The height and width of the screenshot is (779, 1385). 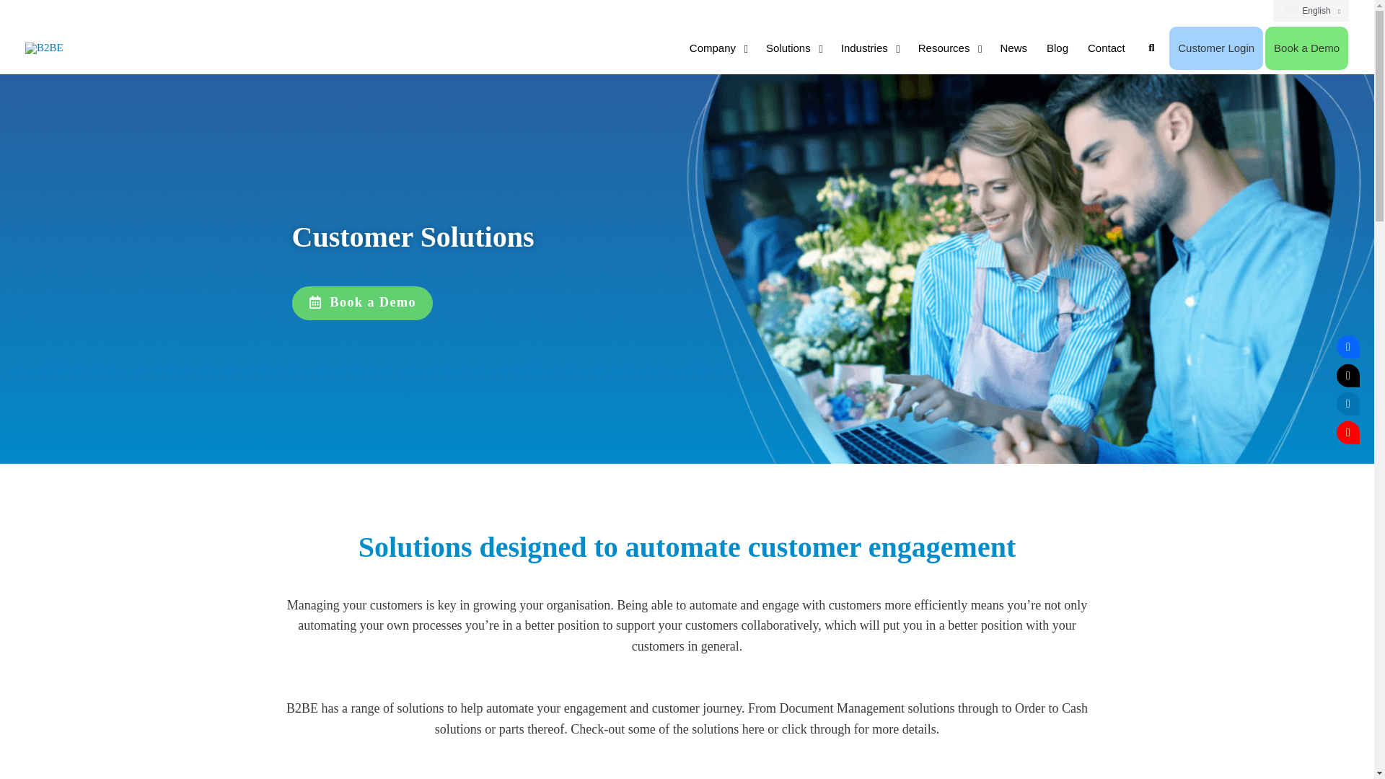 What do you see at coordinates (1291, 10) in the screenshot?
I see `English` at bounding box center [1291, 10].